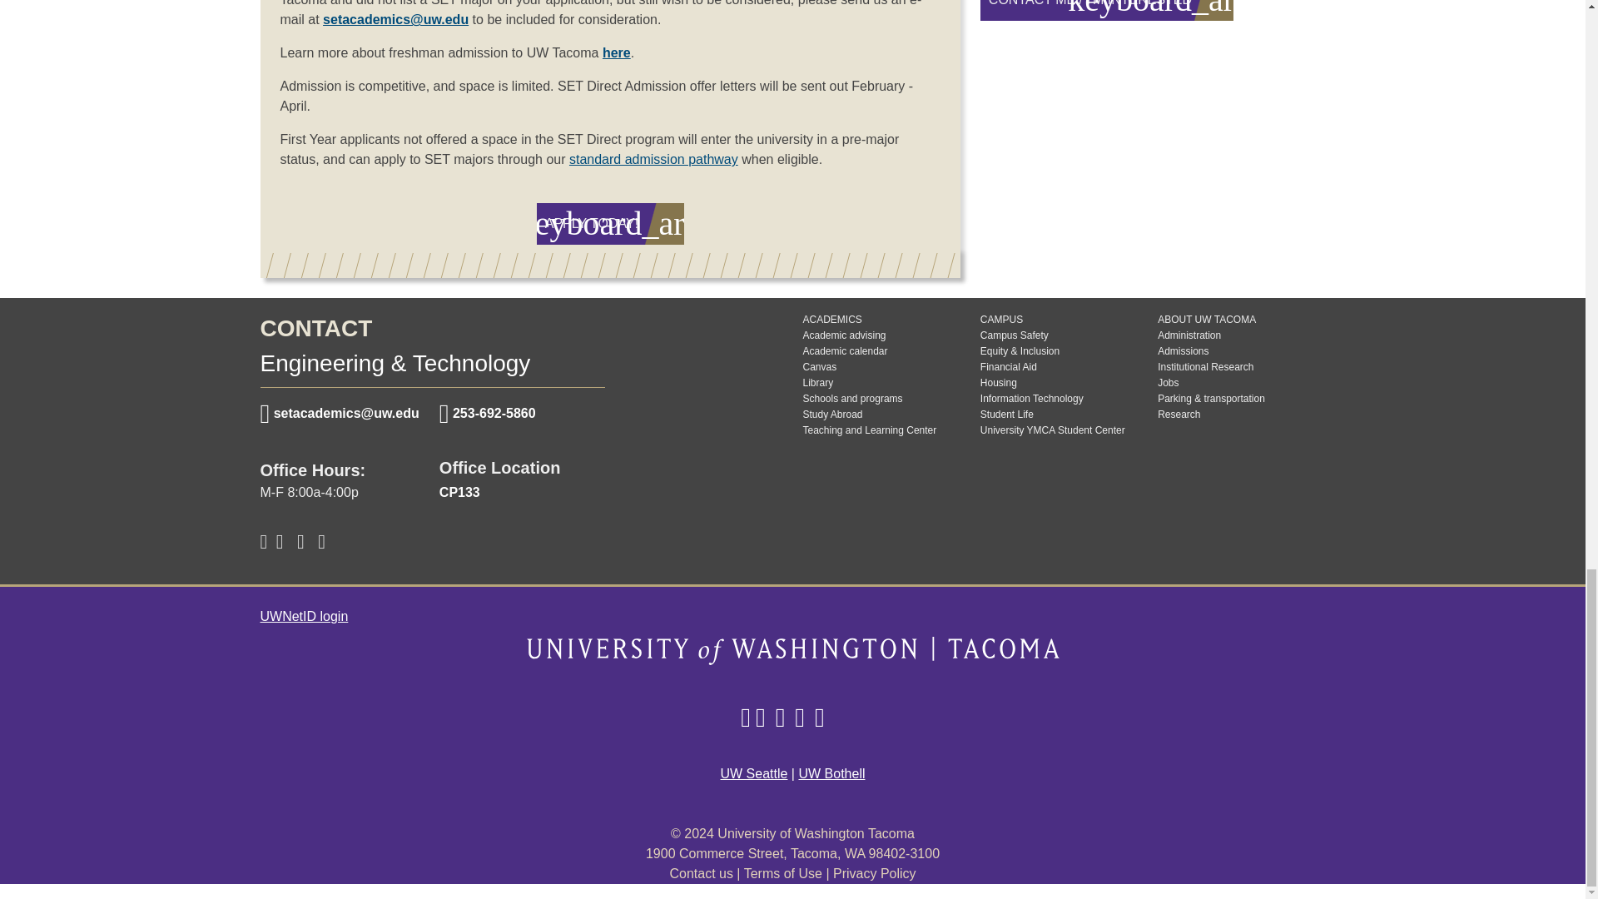  What do you see at coordinates (761, 718) in the screenshot?
I see `Follow UW Tacoma on Twitter` at bounding box center [761, 718].